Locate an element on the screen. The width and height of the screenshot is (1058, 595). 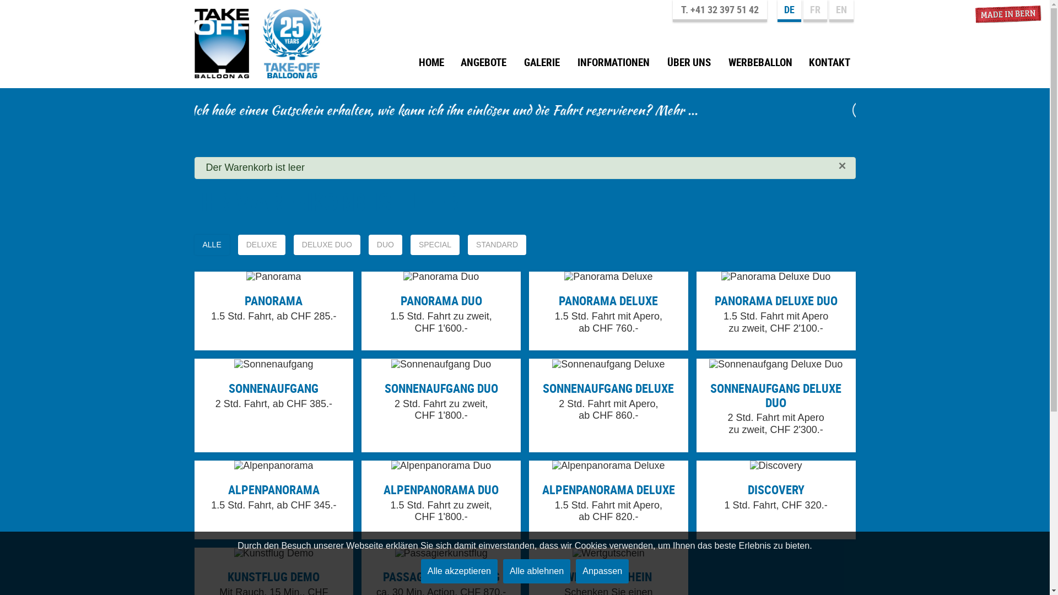
DISCOVERY is located at coordinates (776, 489).